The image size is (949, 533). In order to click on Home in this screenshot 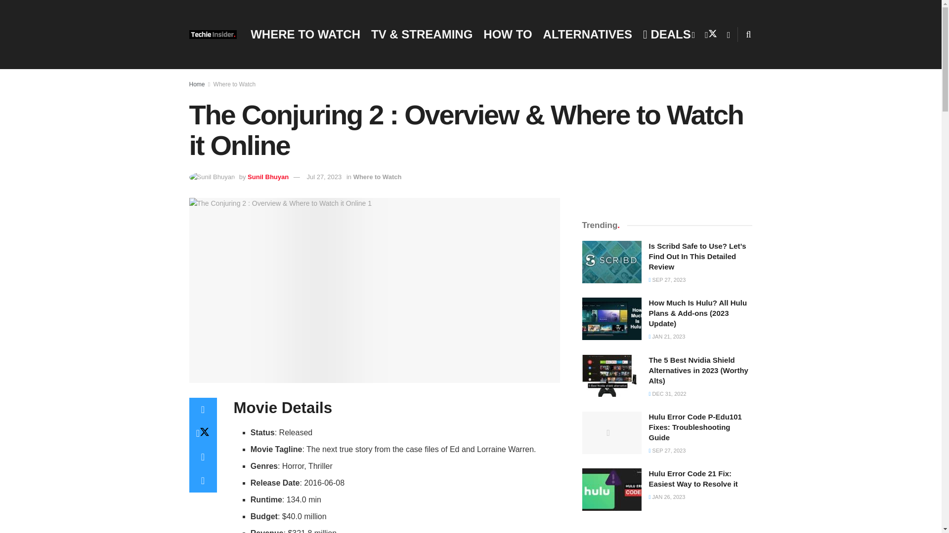, I will do `click(197, 84)`.